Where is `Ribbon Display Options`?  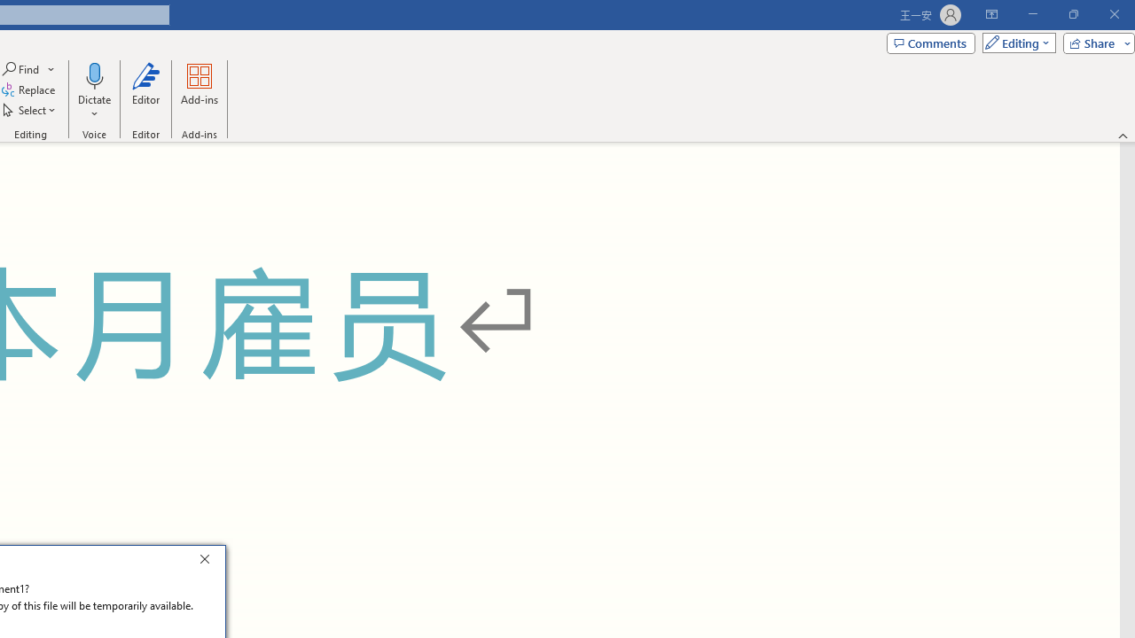 Ribbon Display Options is located at coordinates (991, 14).